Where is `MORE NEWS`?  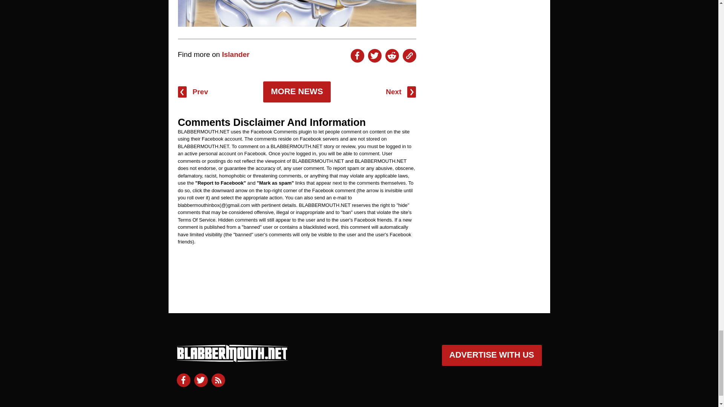 MORE NEWS is located at coordinates (296, 92).